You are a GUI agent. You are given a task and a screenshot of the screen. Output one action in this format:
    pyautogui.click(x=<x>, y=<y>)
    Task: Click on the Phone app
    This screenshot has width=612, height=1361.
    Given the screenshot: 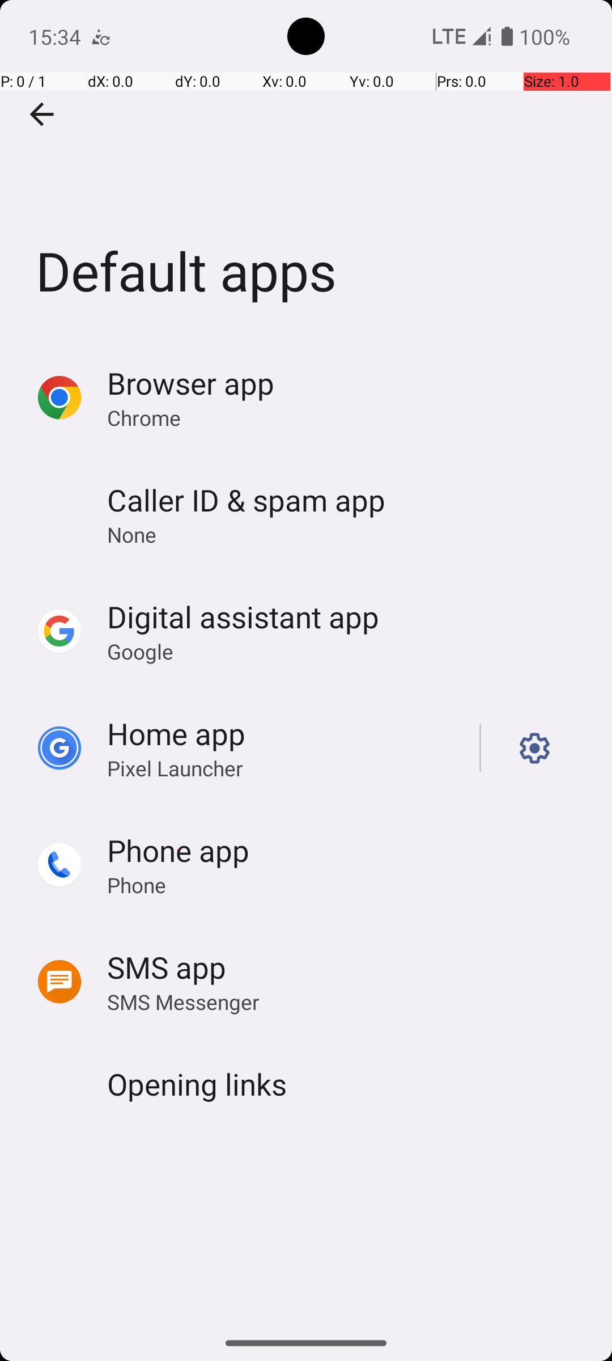 What is the action you would take?
    pyautogui.click(x=178, y=850)
    